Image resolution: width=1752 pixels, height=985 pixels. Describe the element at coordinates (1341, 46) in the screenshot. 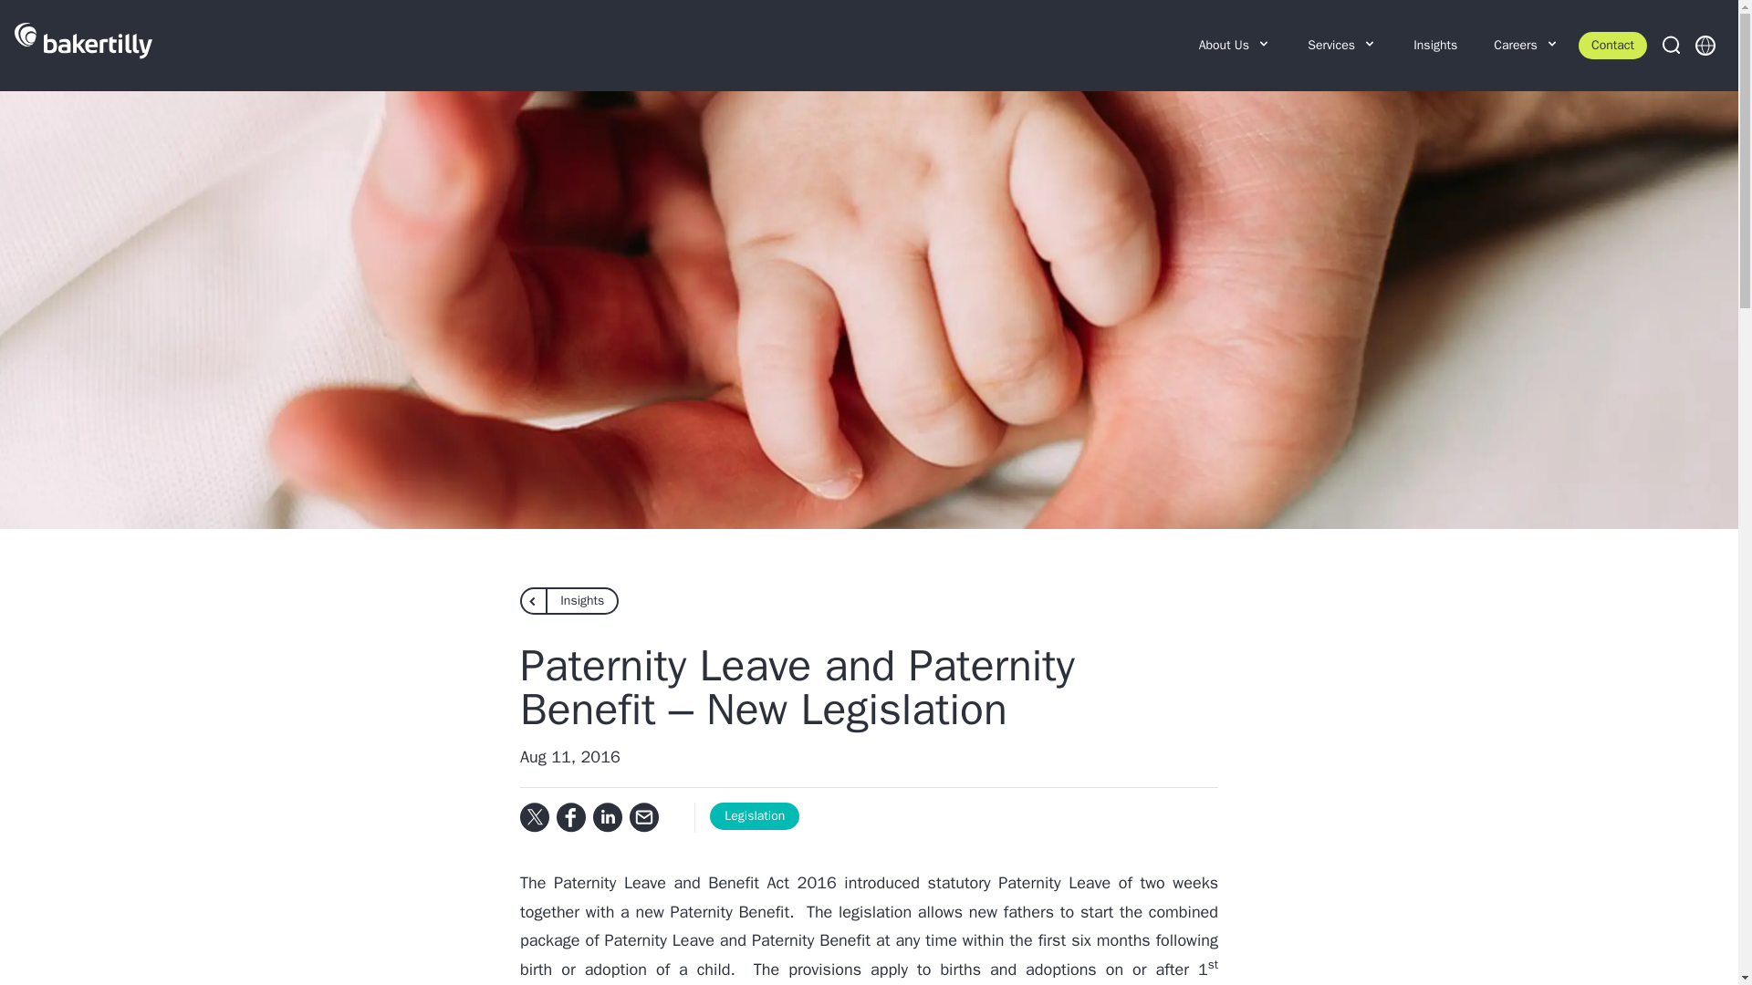

I see `Services` at that location.